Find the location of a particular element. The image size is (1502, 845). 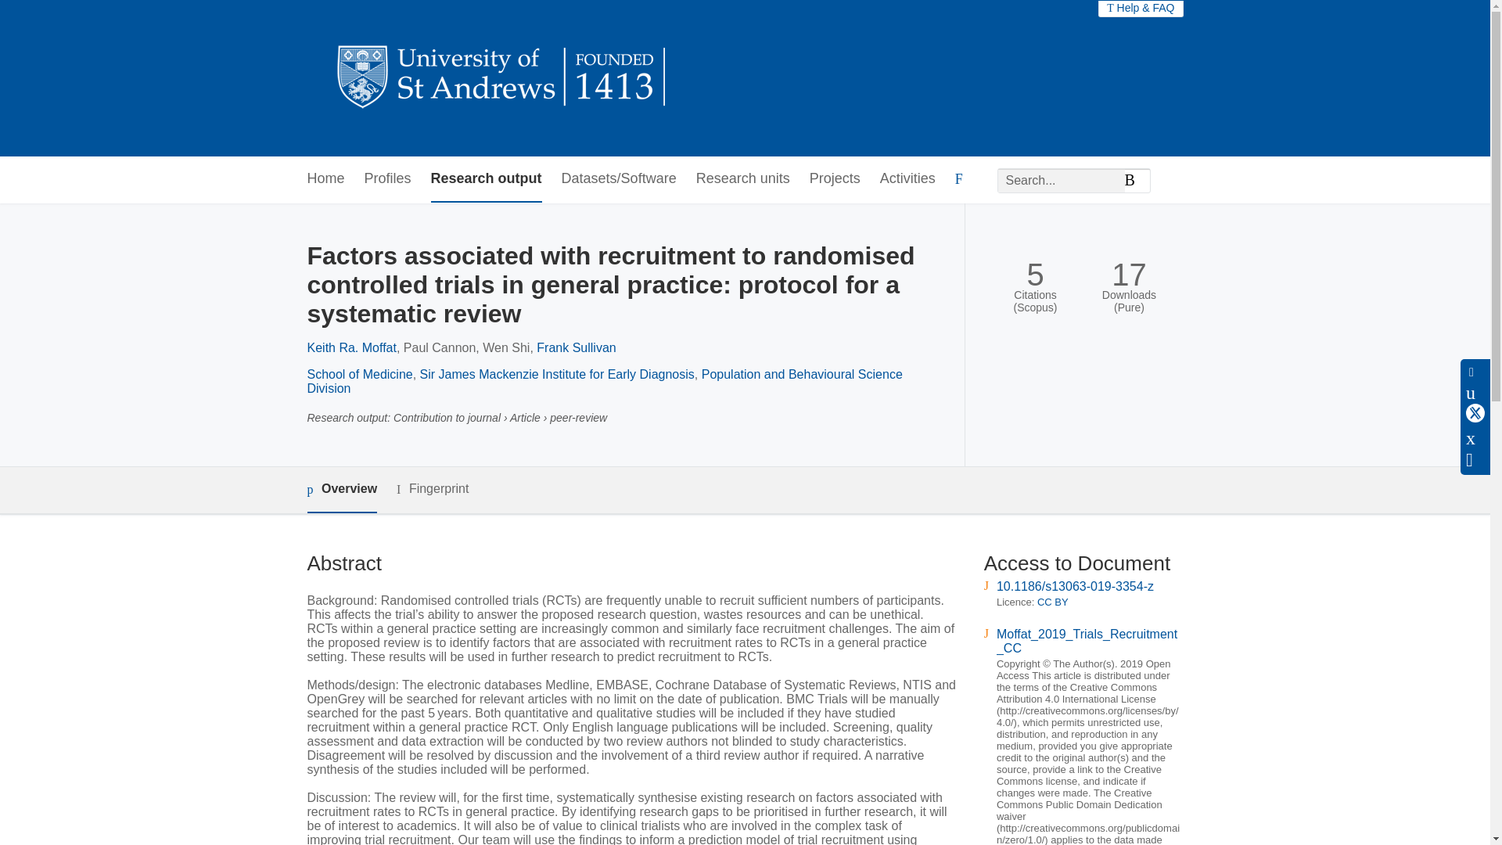

Activities is located at coordinates (907, 179).